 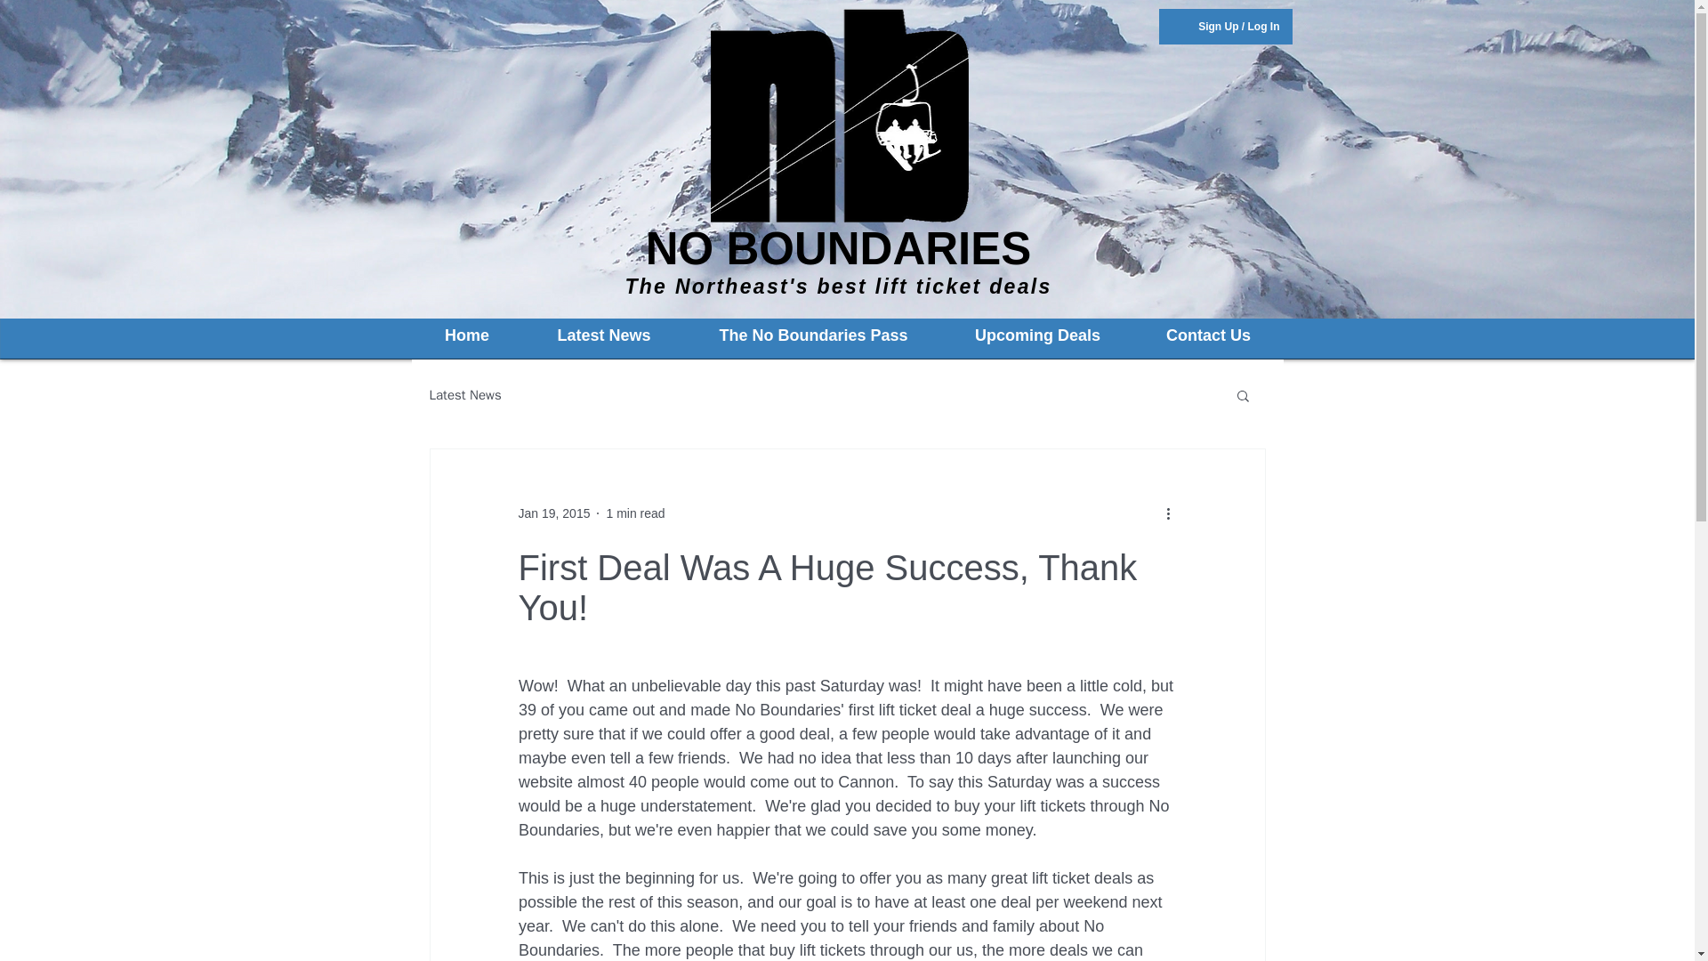 I want to click on 1 min read, so click(x=635, y=513).